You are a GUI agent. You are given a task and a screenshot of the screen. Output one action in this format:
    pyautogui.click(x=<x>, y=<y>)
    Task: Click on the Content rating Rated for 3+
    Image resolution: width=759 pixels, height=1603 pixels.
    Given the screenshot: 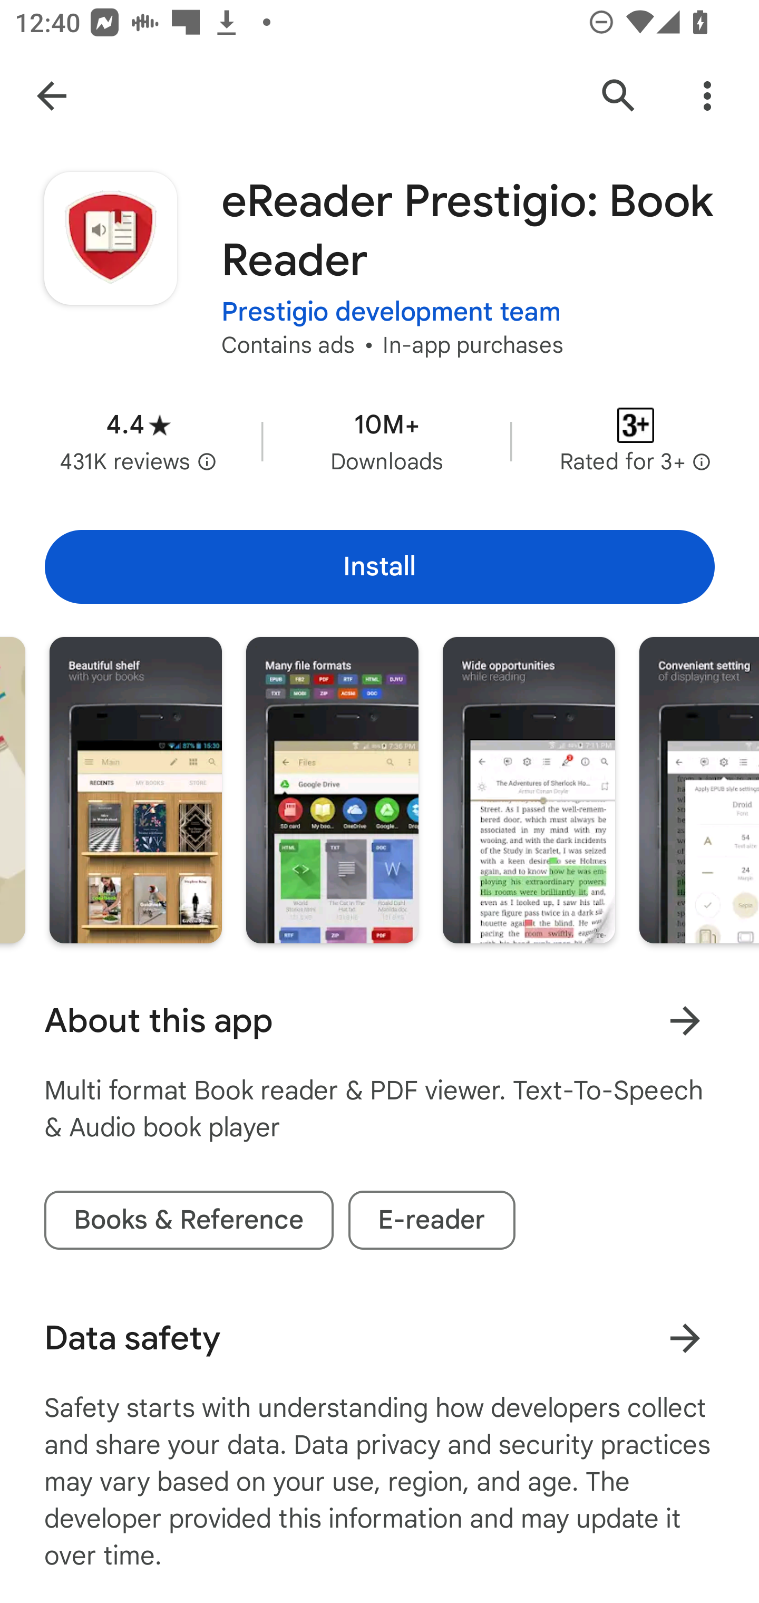 What is the action you would take?
    pyautogui.click(x=636, y=441)
    